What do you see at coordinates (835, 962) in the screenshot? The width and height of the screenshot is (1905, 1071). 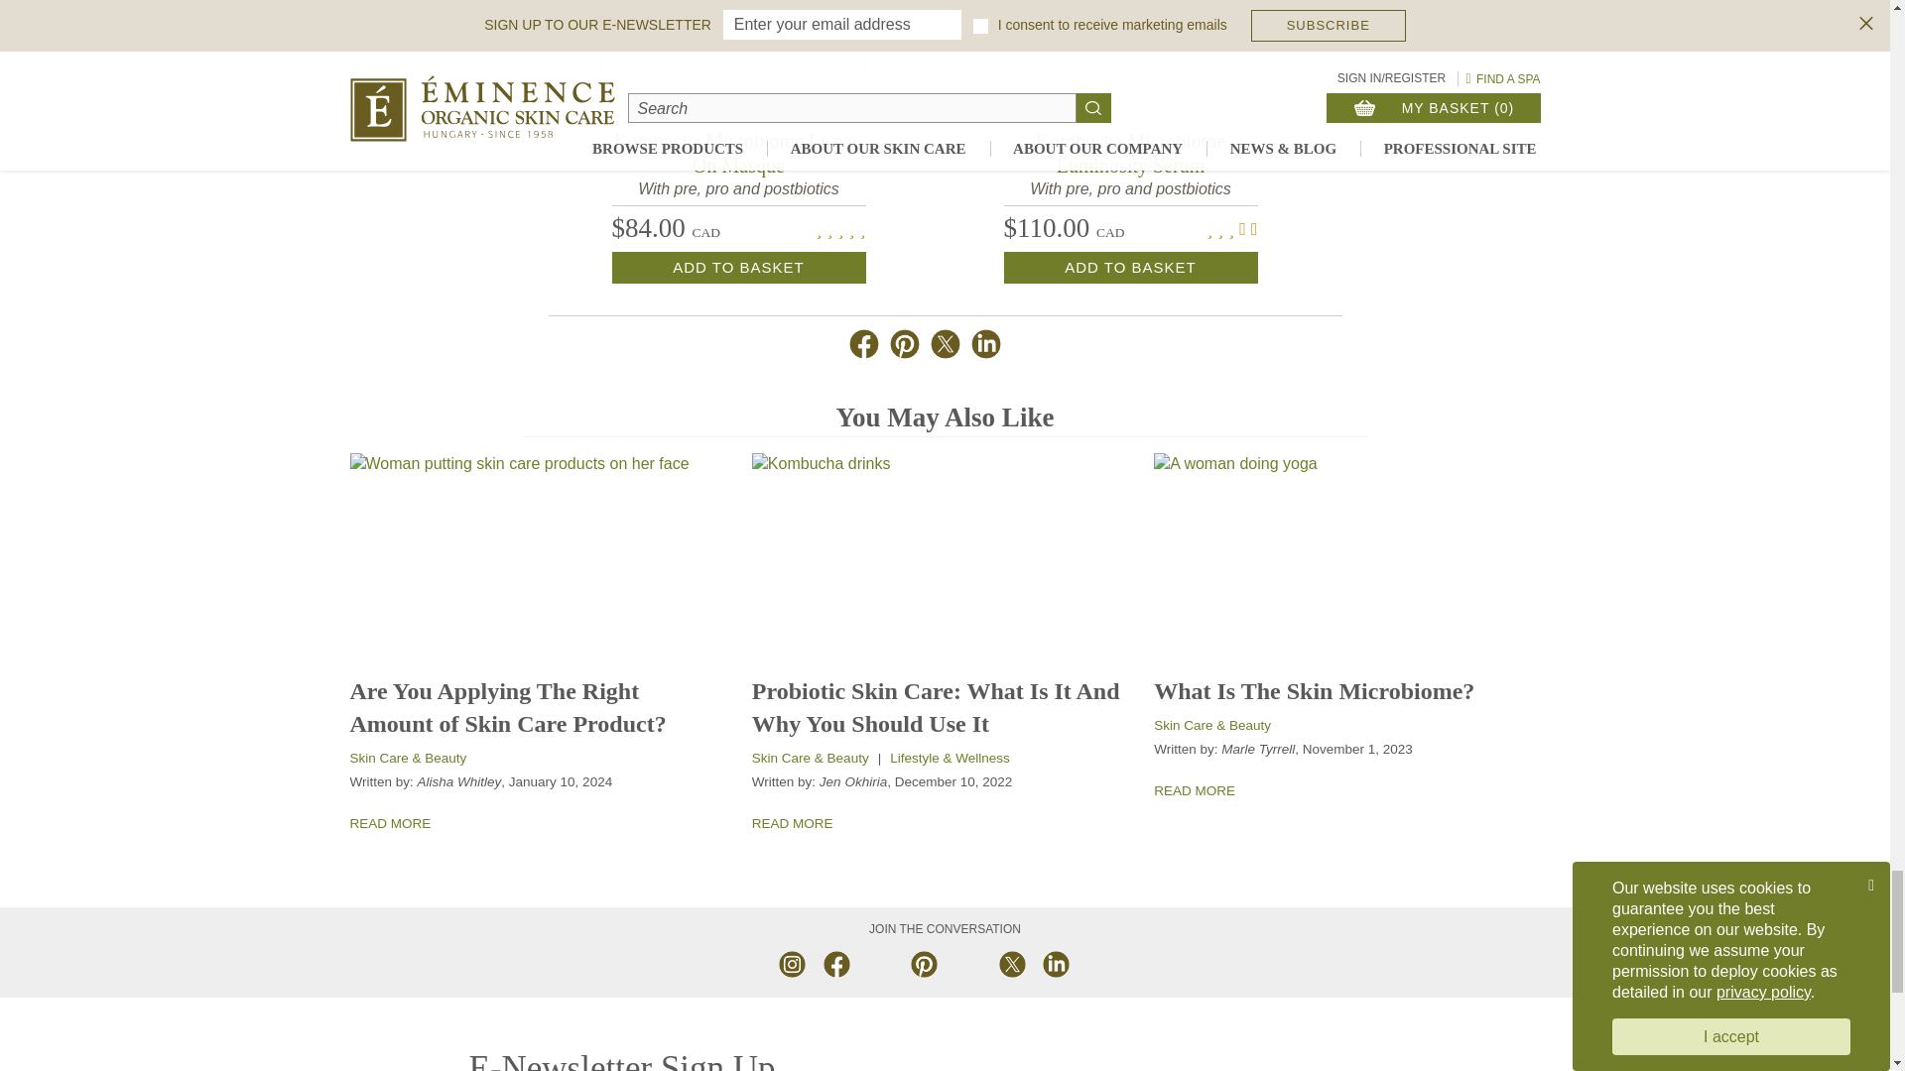 I see `Facebook` at bounding box center [835, 962].